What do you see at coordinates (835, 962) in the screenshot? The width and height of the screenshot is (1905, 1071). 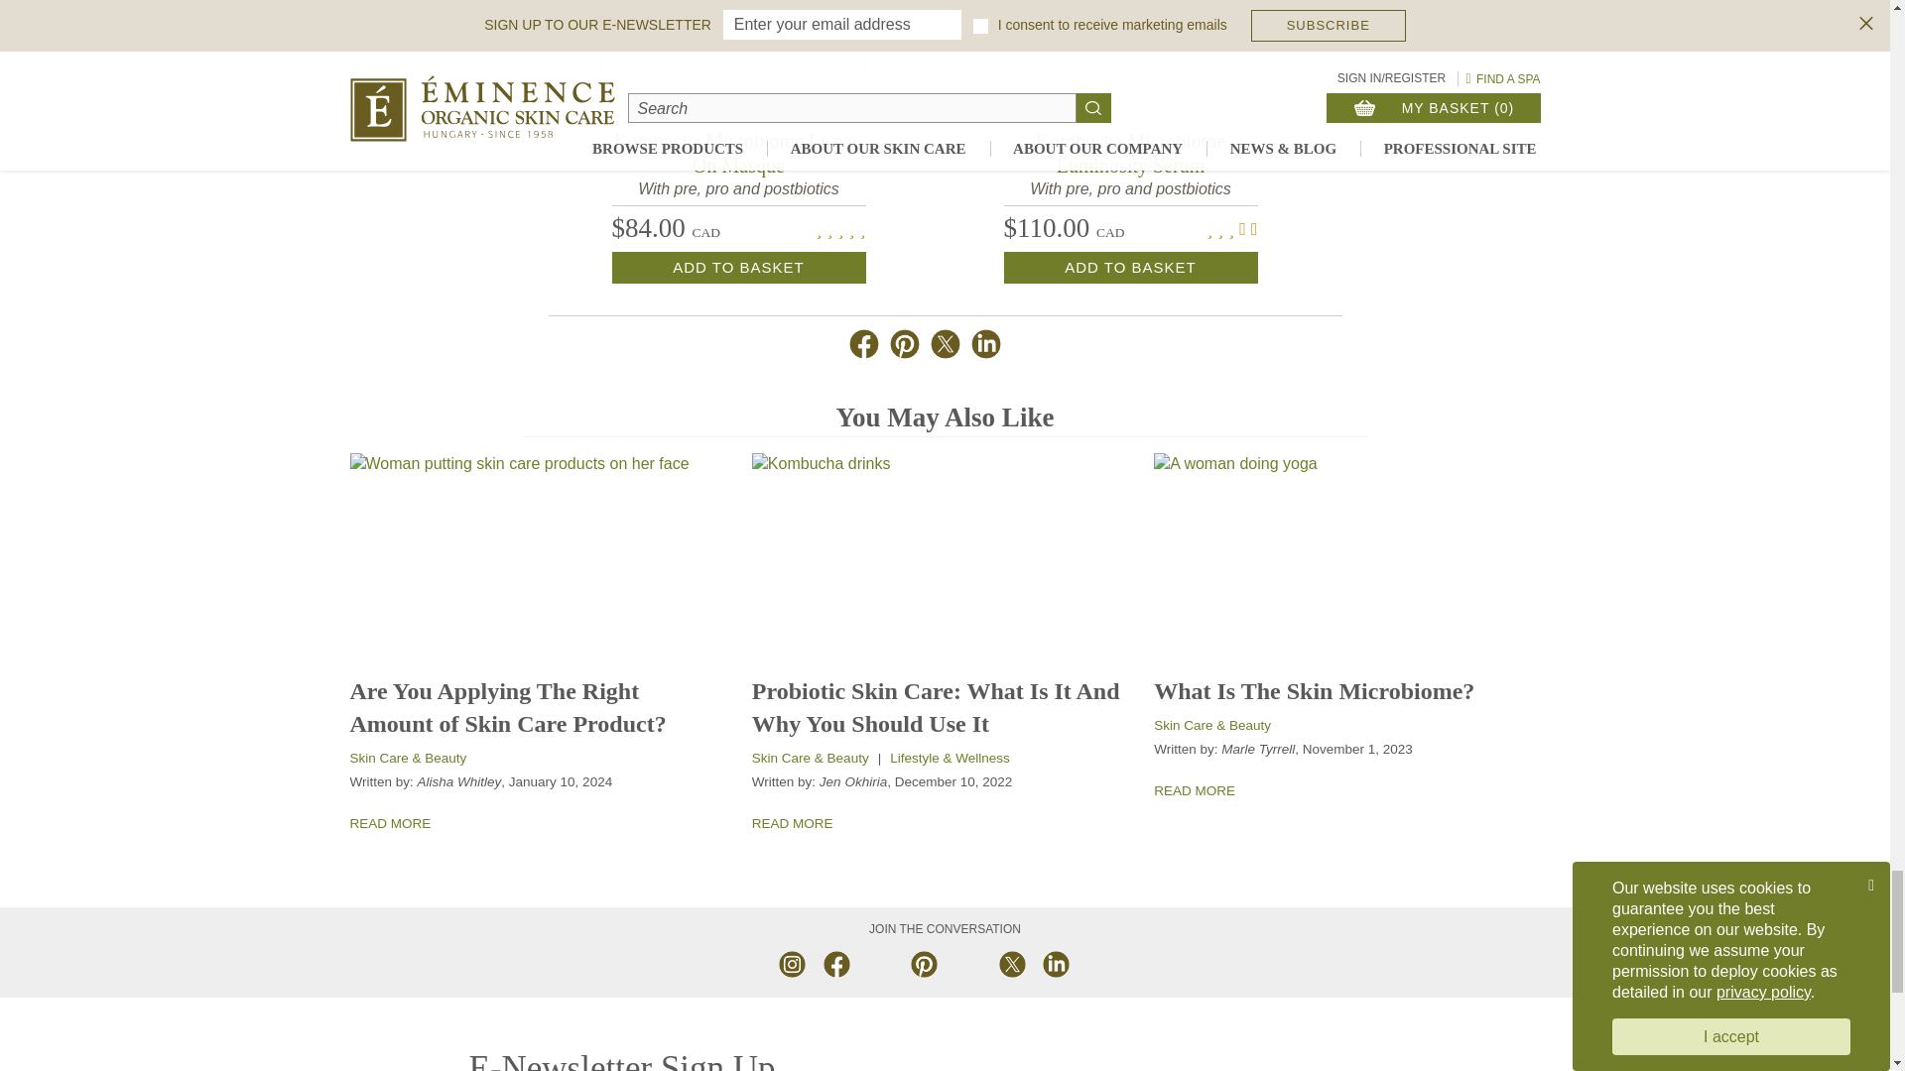 I see `Facebook` at bounding box center [835, 962].